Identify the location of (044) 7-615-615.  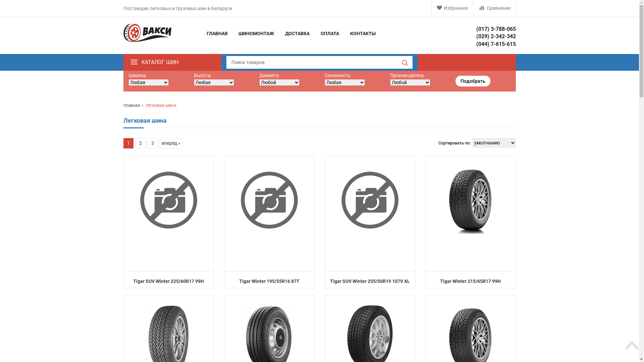
(496, 44).